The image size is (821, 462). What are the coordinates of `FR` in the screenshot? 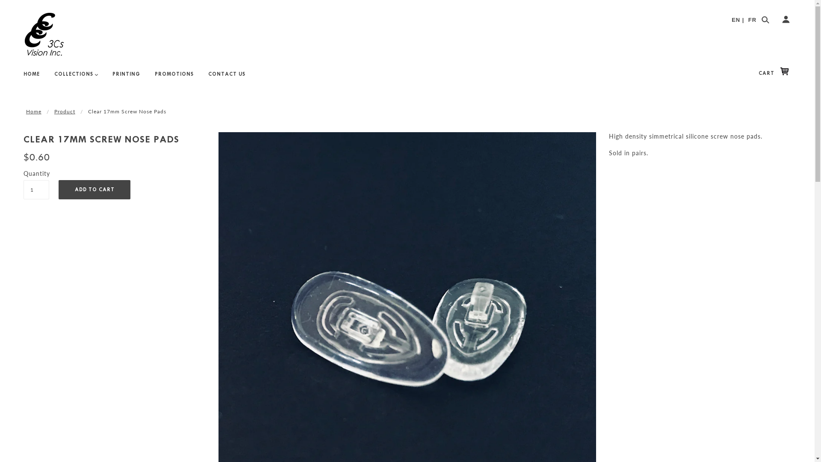 It's located at (753, 20).